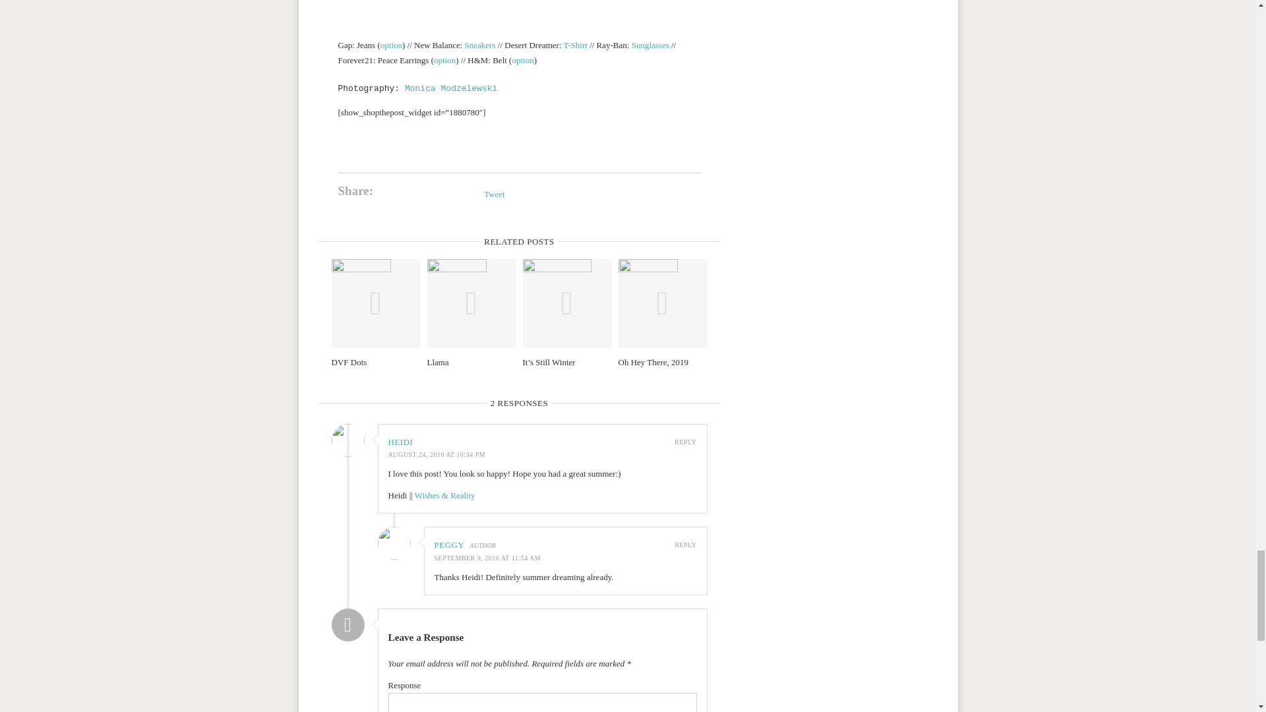 The image size is (1266, 712). I want to click on Sneakers, so click(480, 45).